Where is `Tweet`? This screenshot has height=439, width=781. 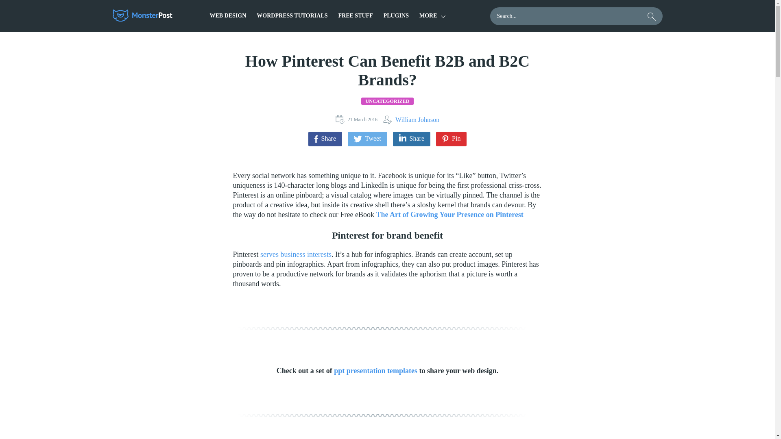 Tweet is located at coordinates (367, 139).